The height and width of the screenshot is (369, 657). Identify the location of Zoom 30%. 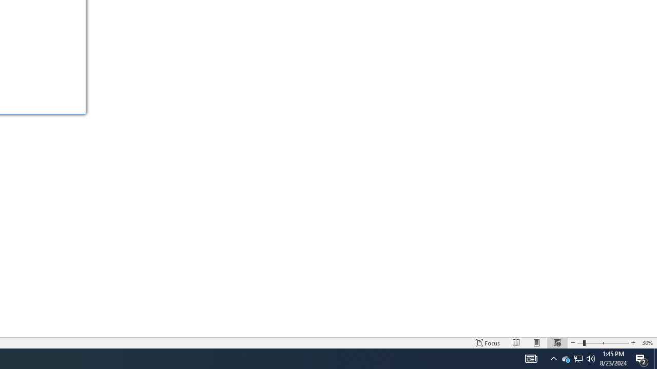
(647, 342).